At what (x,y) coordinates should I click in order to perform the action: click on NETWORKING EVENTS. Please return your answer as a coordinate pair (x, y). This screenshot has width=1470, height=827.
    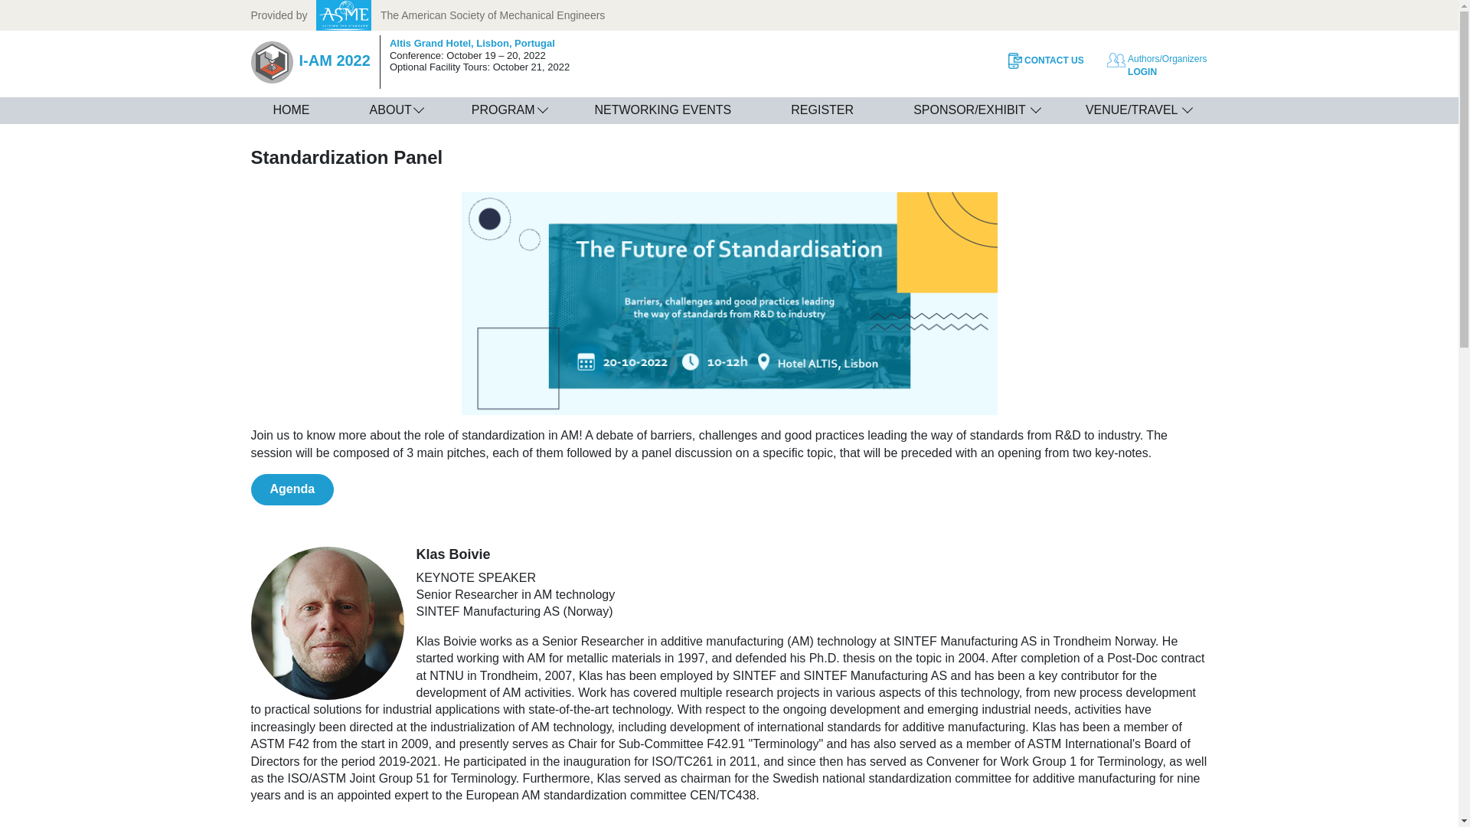
    Looking at the image, I should click on (661, 110).